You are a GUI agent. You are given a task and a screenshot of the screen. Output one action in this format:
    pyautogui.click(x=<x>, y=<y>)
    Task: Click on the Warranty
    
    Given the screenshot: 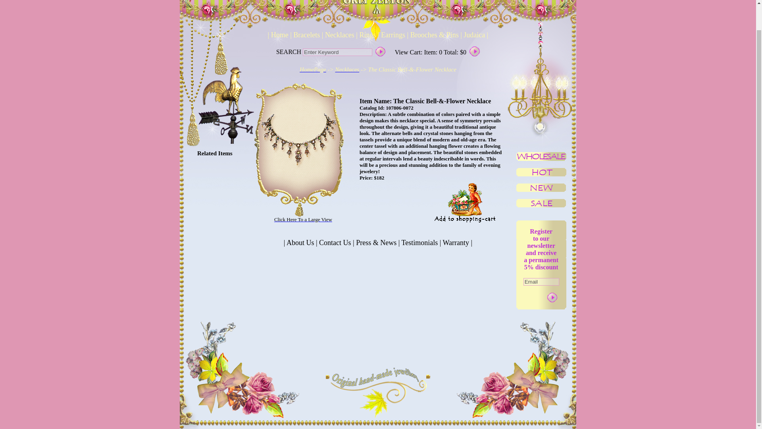 What is the action you would take?
    pyautogui.click(x=456, y=242)
    